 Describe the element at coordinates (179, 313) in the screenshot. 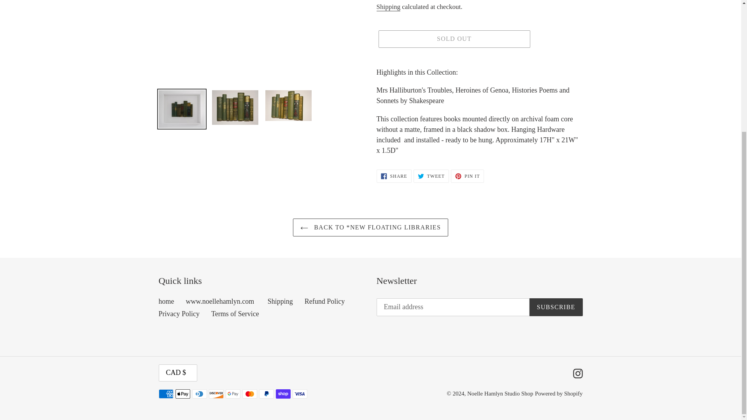

I see `Refund Policy` at that location.